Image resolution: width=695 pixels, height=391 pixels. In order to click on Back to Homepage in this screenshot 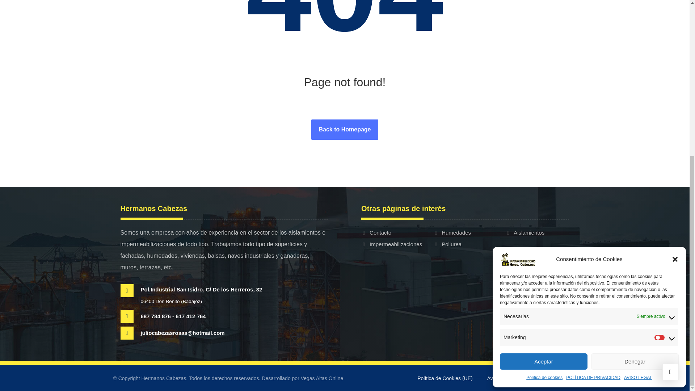, I will do `click(345, 130)`.